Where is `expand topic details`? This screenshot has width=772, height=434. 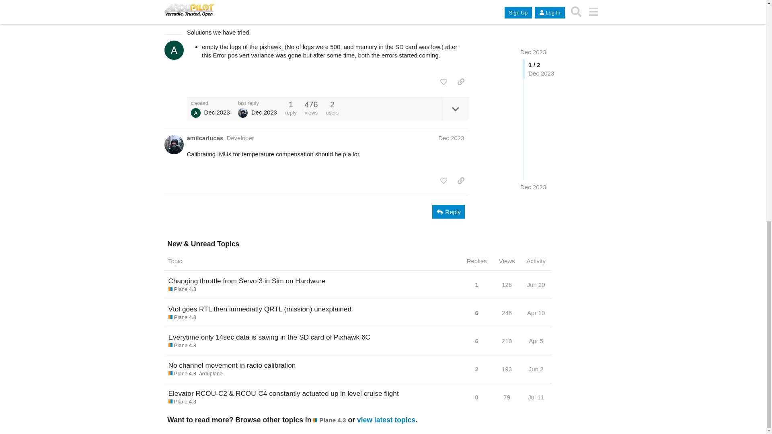 expand topic details is located at coordinates (455, 108).